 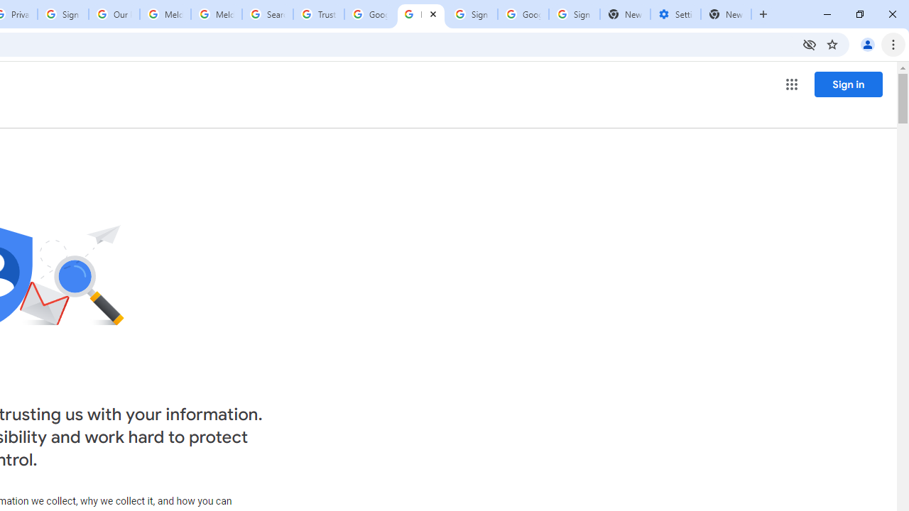 What do you see at coordinates (369, 14) in the screenshot?
I see `Google Ads - Sign in` at bounding box center [369, 14].